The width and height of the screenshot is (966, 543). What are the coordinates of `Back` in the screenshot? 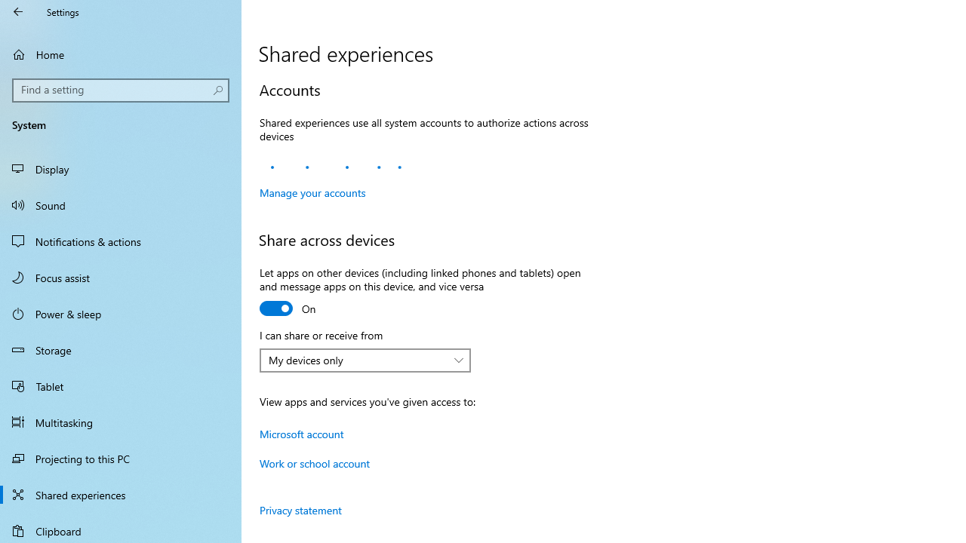 It's located at (18, 12).